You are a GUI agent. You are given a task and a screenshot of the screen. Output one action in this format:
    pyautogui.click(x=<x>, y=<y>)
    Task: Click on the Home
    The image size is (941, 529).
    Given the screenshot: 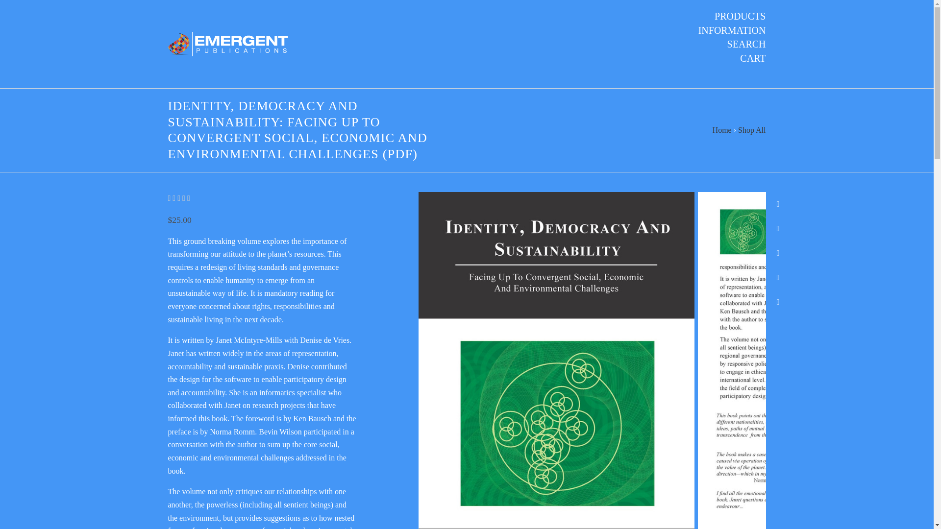 What is the action you would take?
    pyautogui.click(x=722, y=130)
    